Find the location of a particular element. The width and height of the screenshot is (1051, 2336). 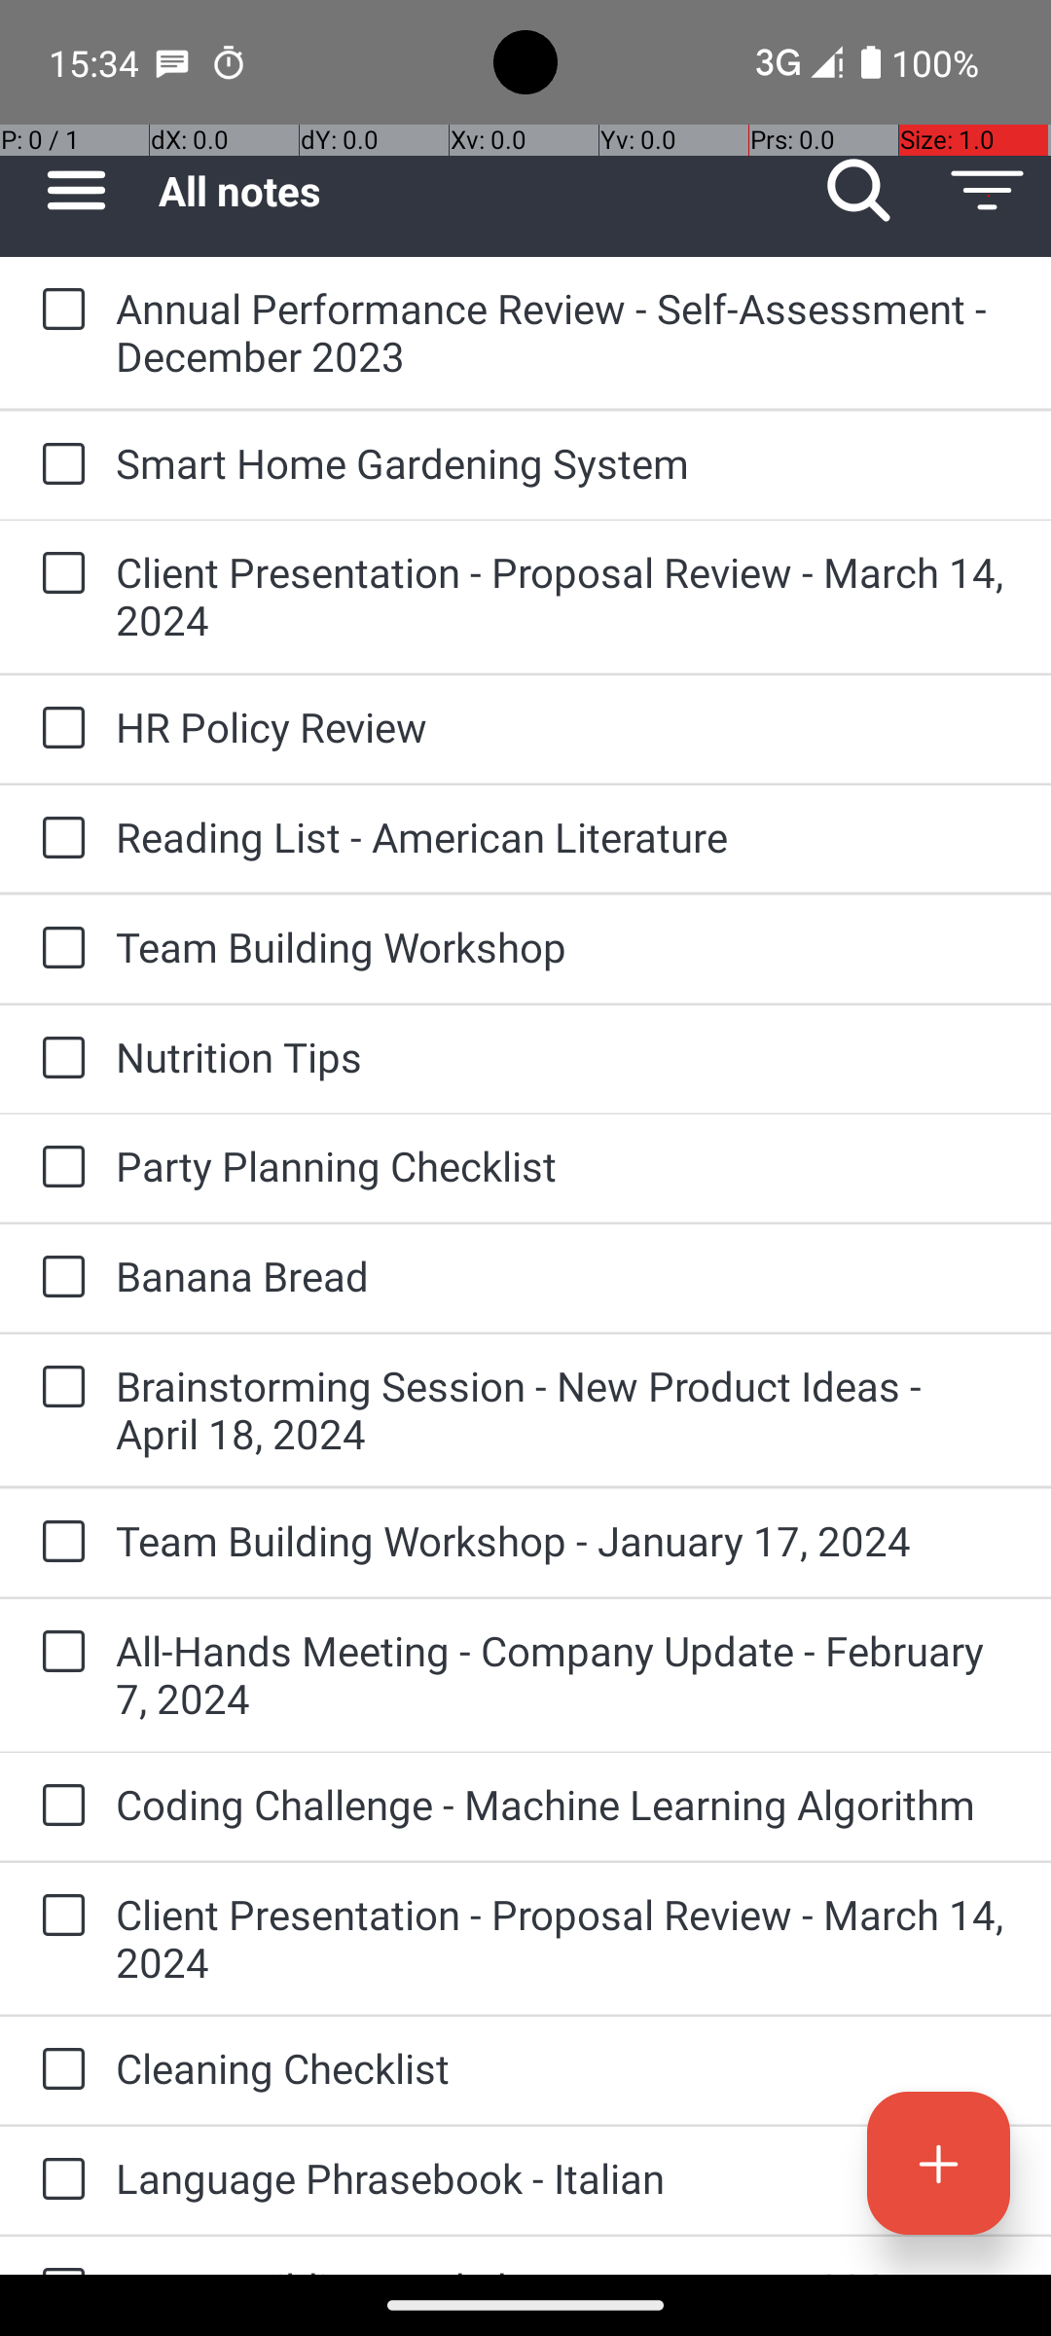

HR Policy Review is located at coordinates (564, 726).